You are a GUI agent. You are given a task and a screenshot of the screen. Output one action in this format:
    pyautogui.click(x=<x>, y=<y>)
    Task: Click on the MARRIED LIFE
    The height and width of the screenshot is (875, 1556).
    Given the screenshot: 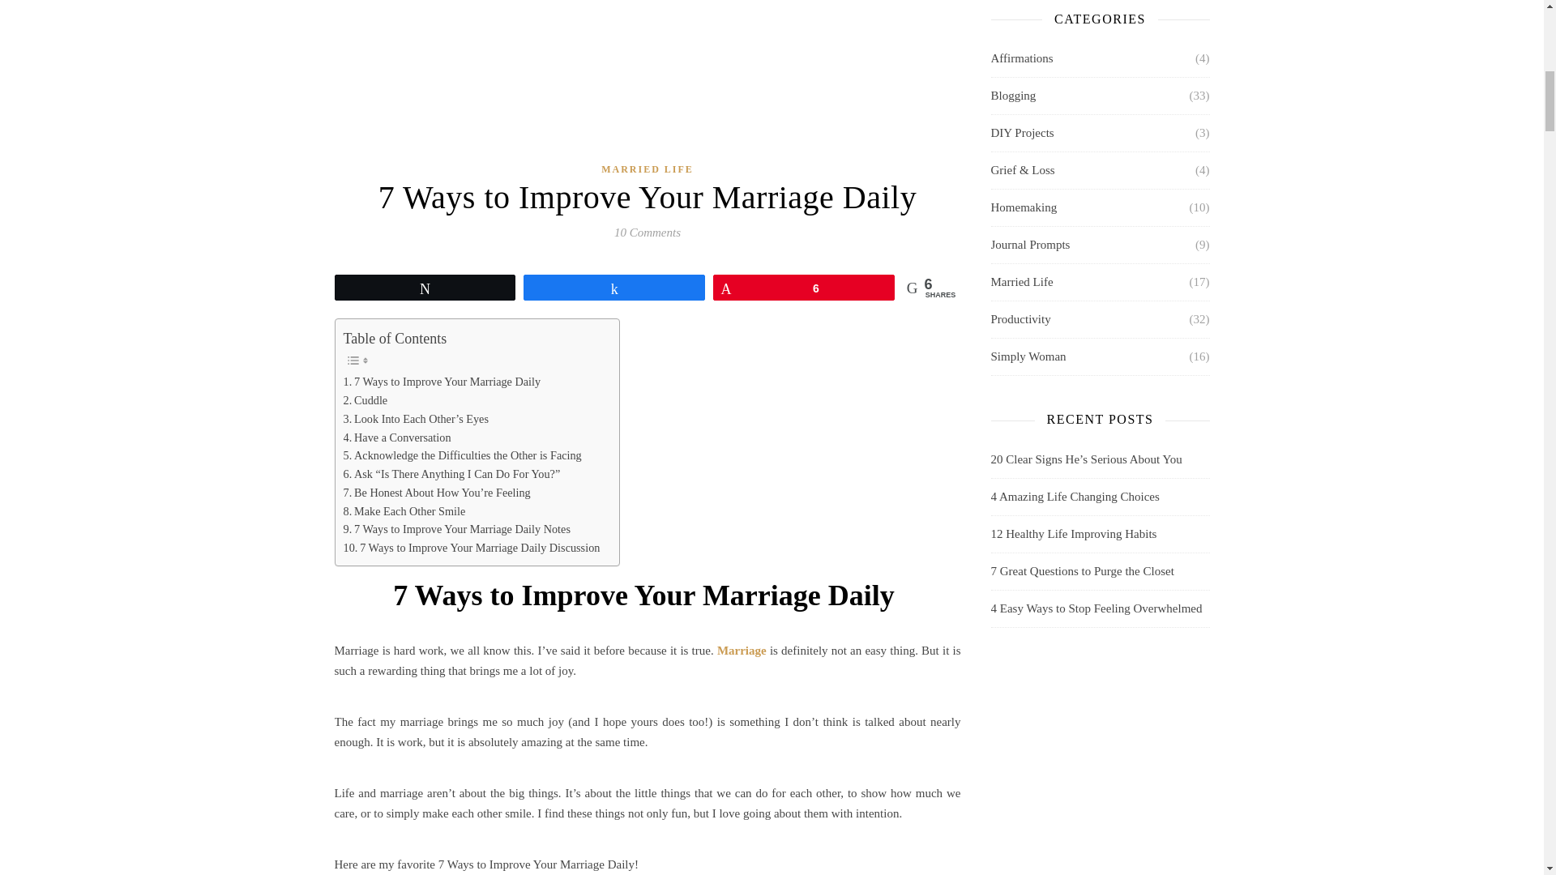 What is the action you would take?
    pyautogui.click(x=647, y=169)
    